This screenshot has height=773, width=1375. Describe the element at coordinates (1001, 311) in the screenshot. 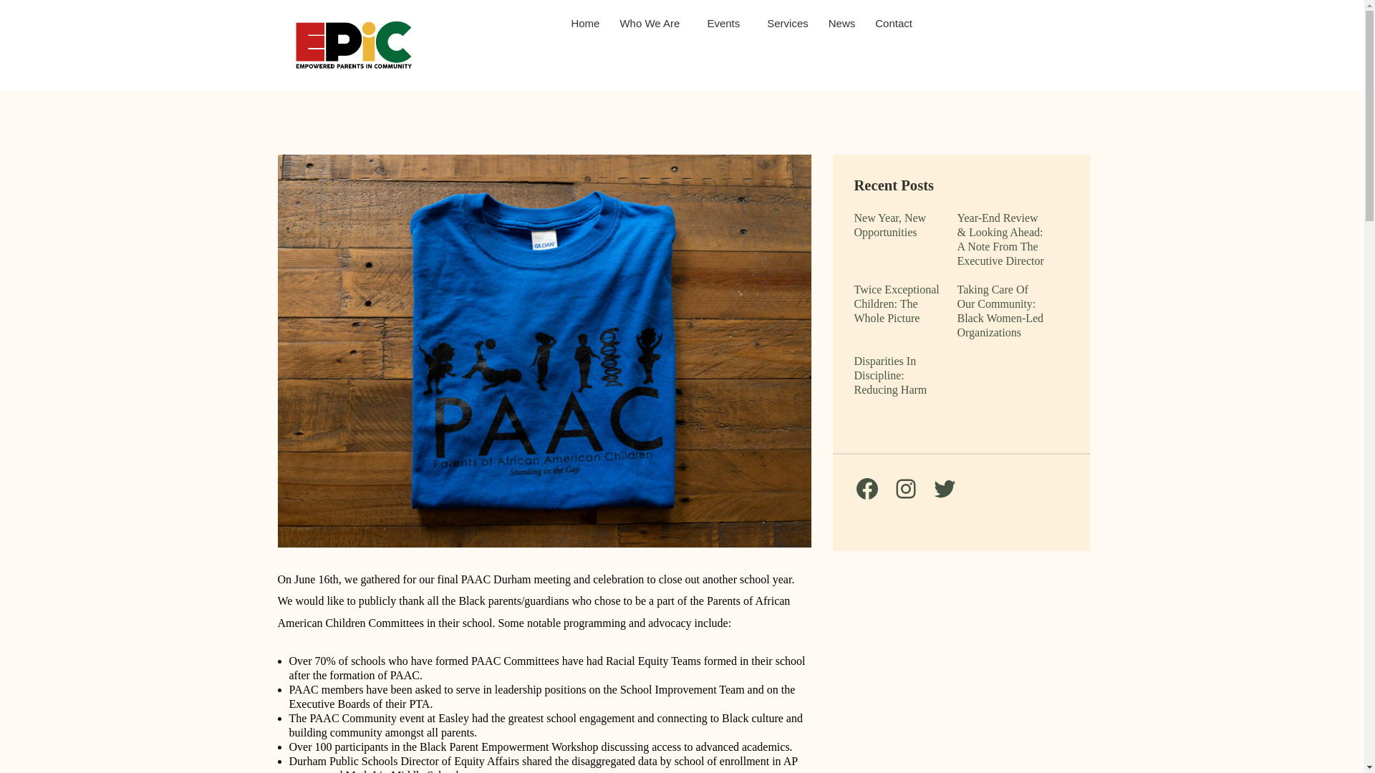

I see `Taking Care Of Our Community: Black Women-Led Organizations` at that location.